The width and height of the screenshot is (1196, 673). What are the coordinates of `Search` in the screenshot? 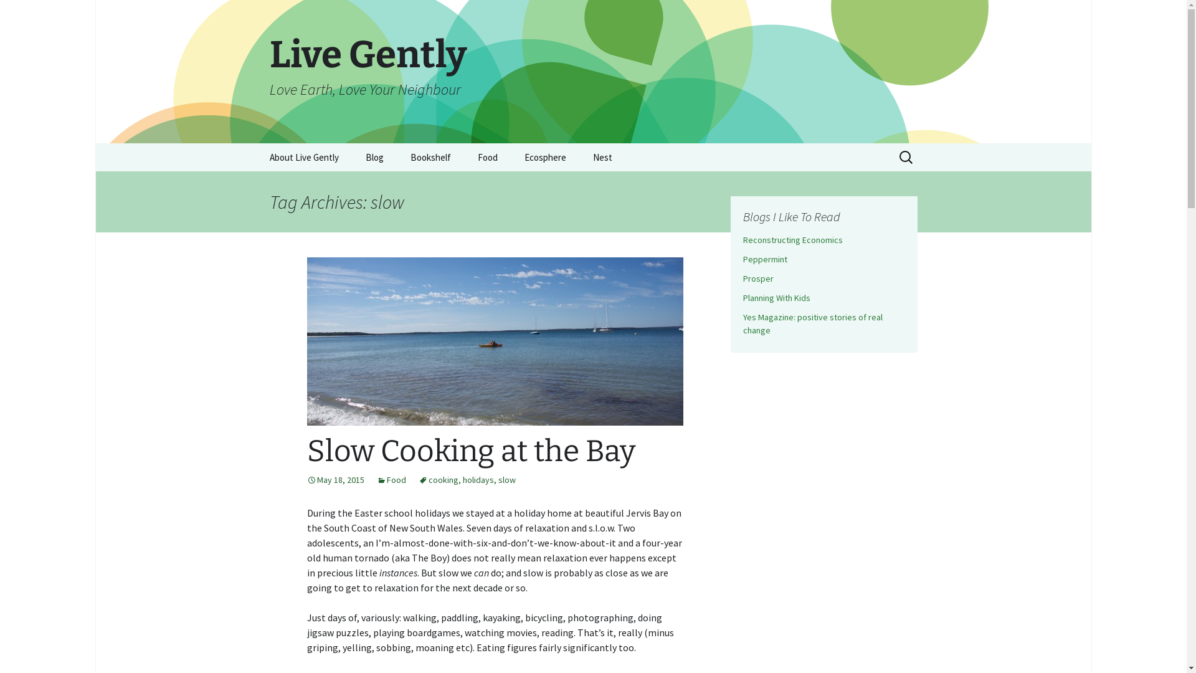 It's located at (28, 13).